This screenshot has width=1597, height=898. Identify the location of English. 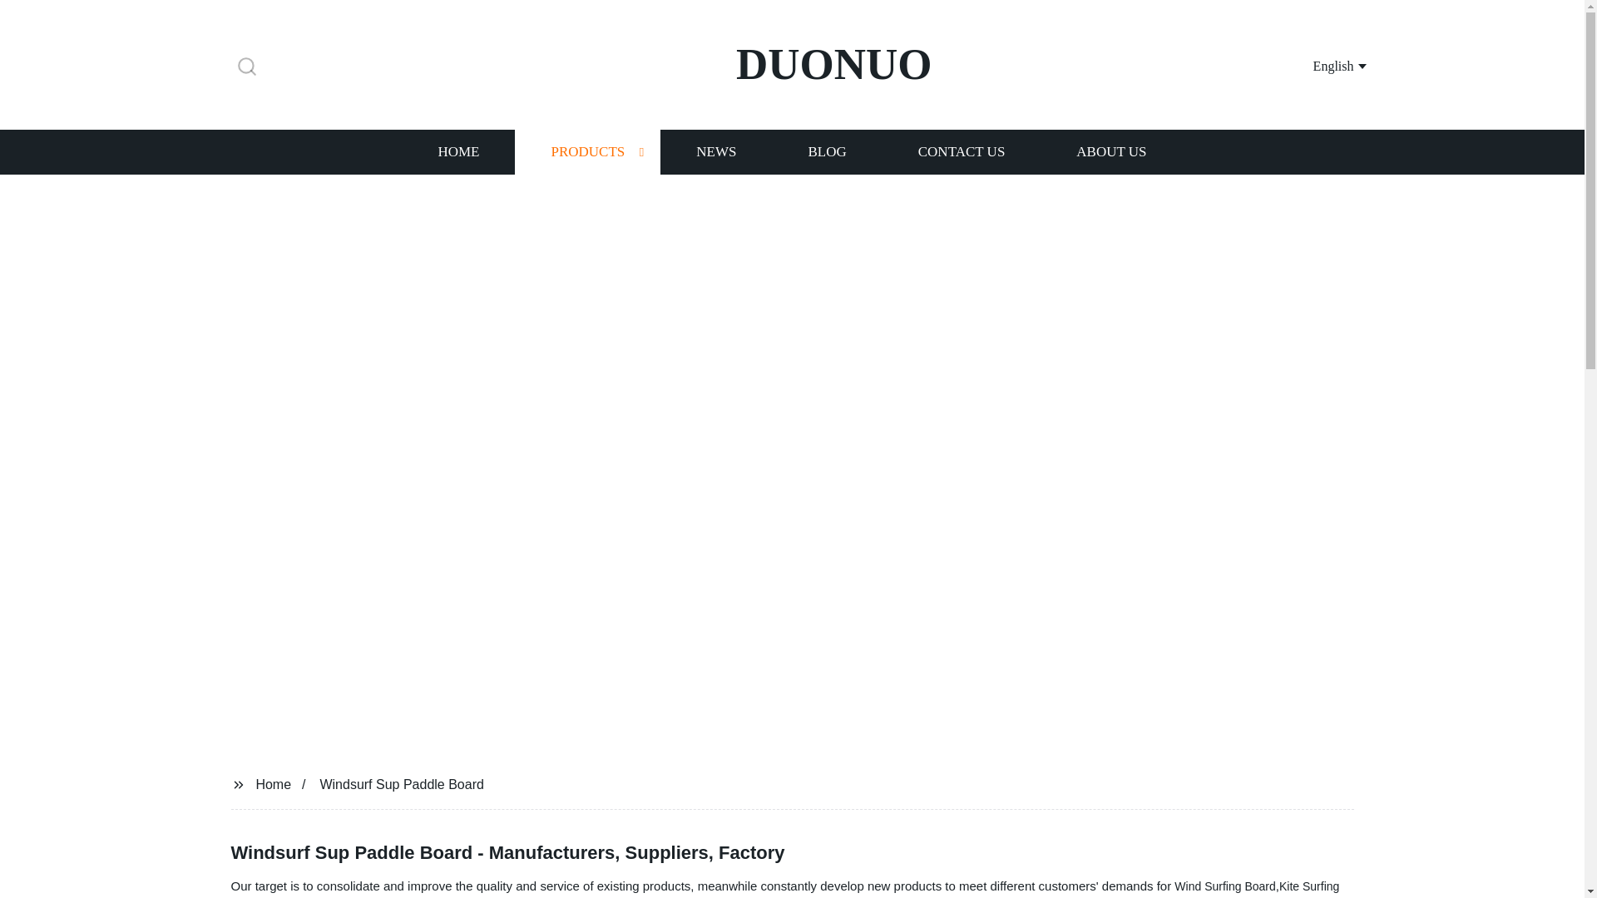
(1319, 65).